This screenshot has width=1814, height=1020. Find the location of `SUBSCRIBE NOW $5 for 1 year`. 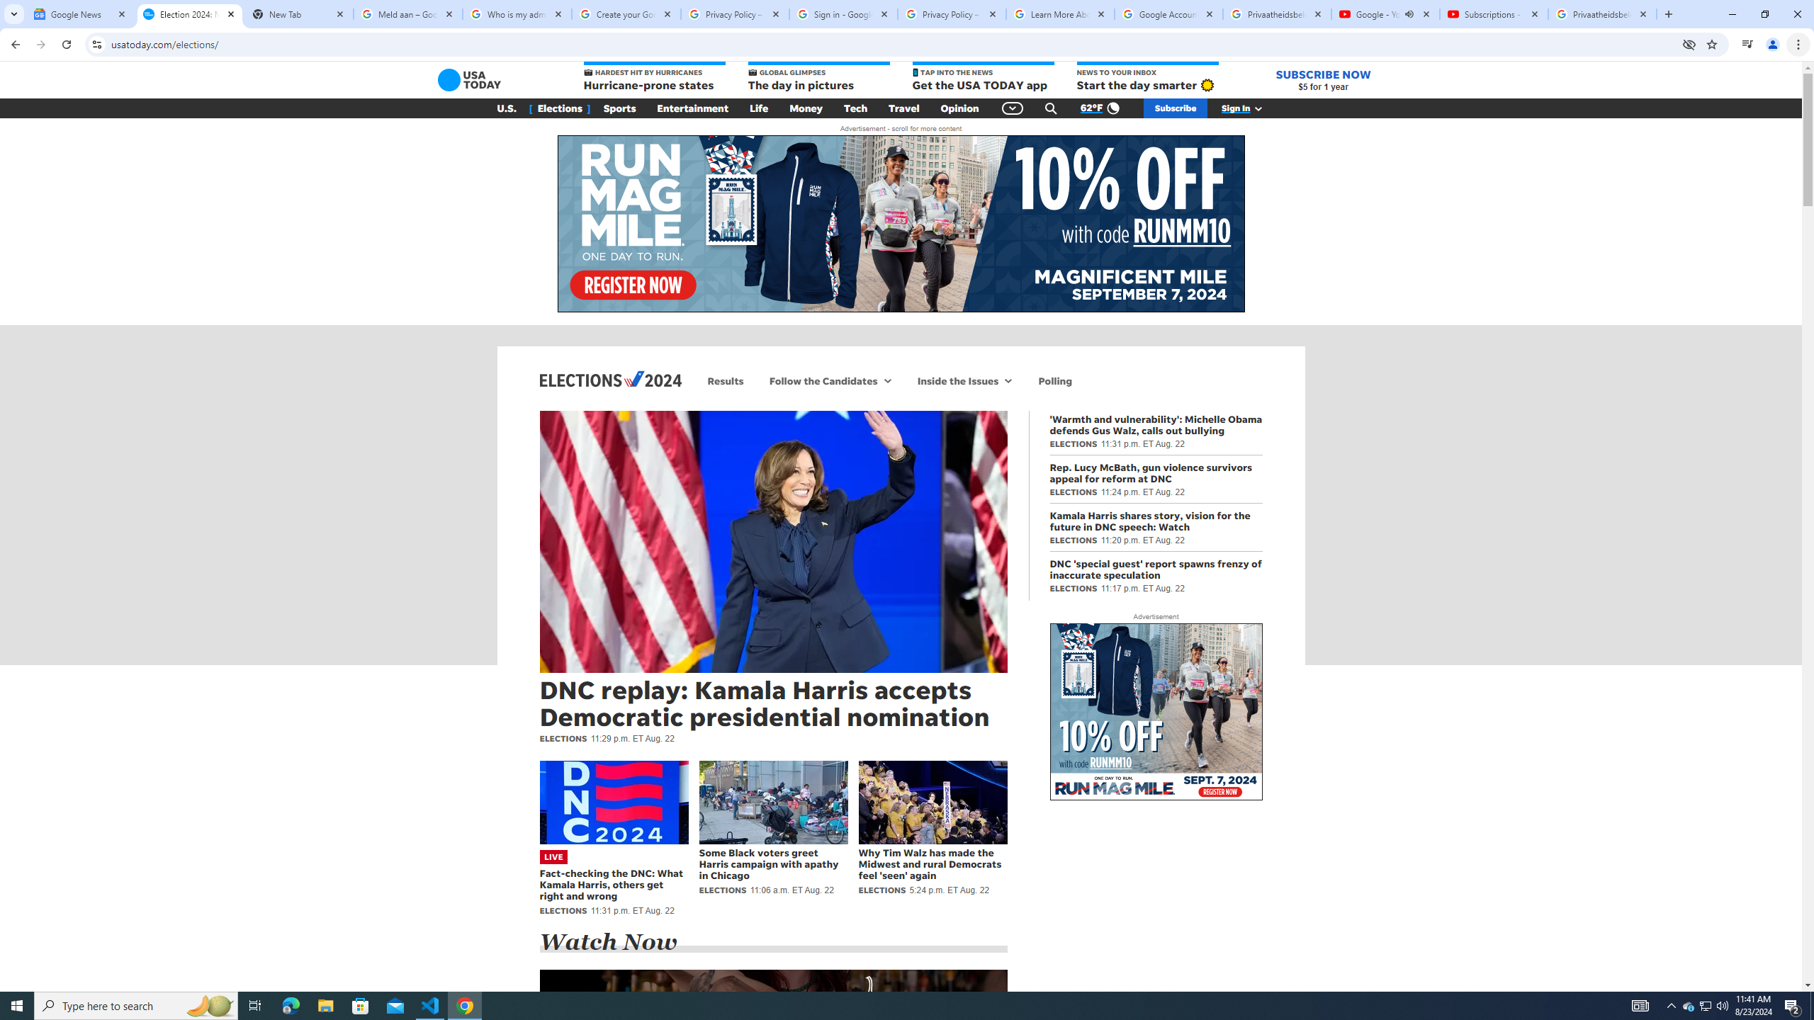

SUBSCRIBE NOW $5 for 1 year is located at coordinates (1323, 79).